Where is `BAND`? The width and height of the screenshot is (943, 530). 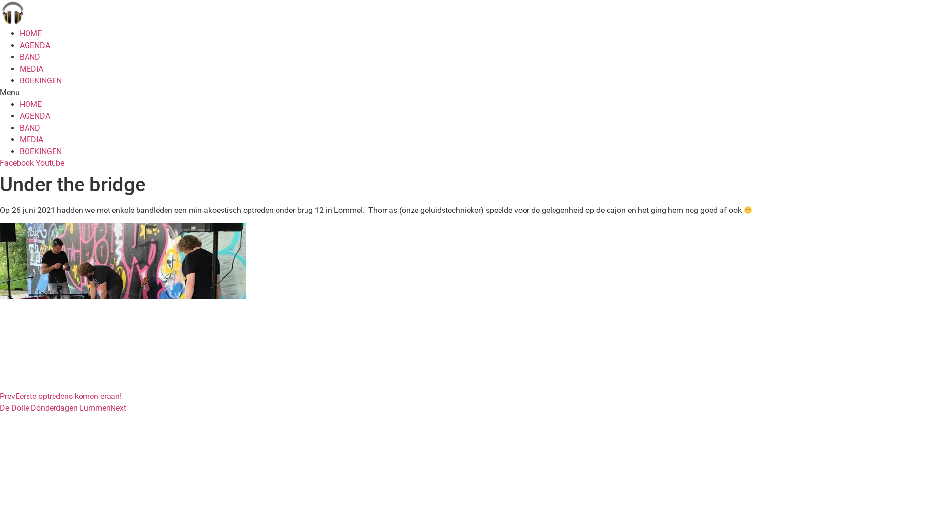 BAND is located at coordinates (30, 128).